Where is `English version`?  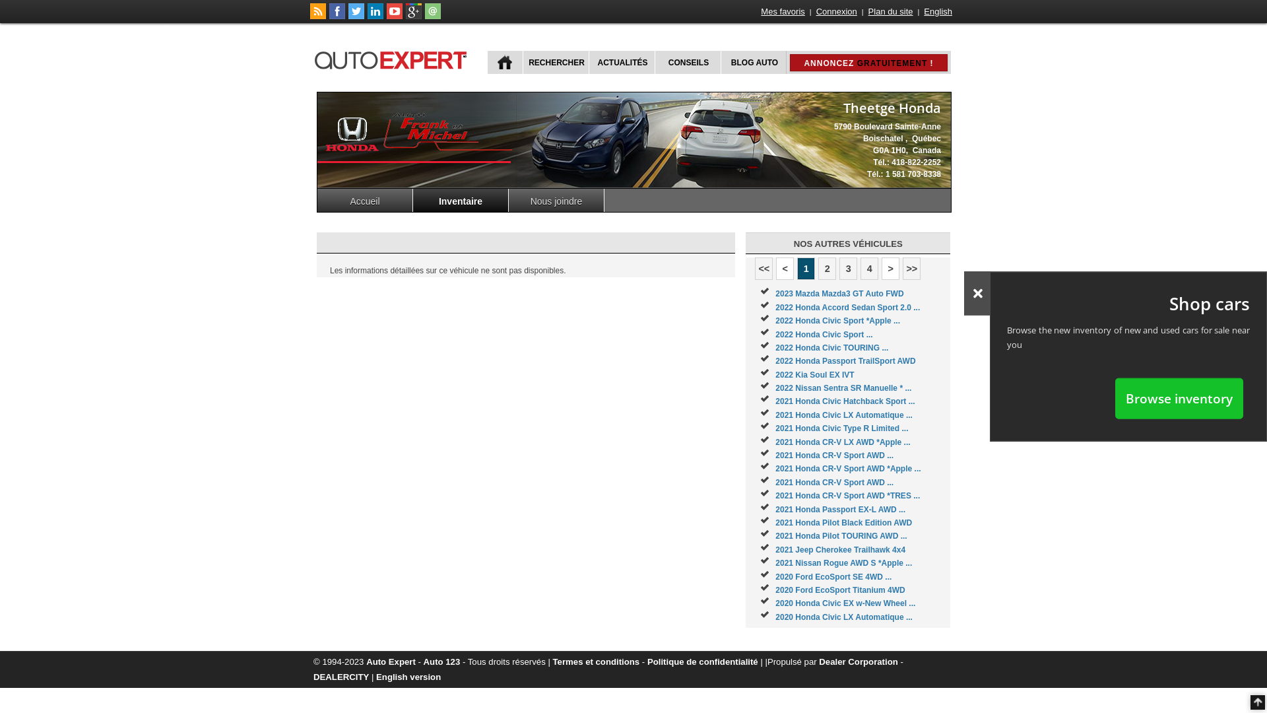 English version is located at coordinates (408, 677).